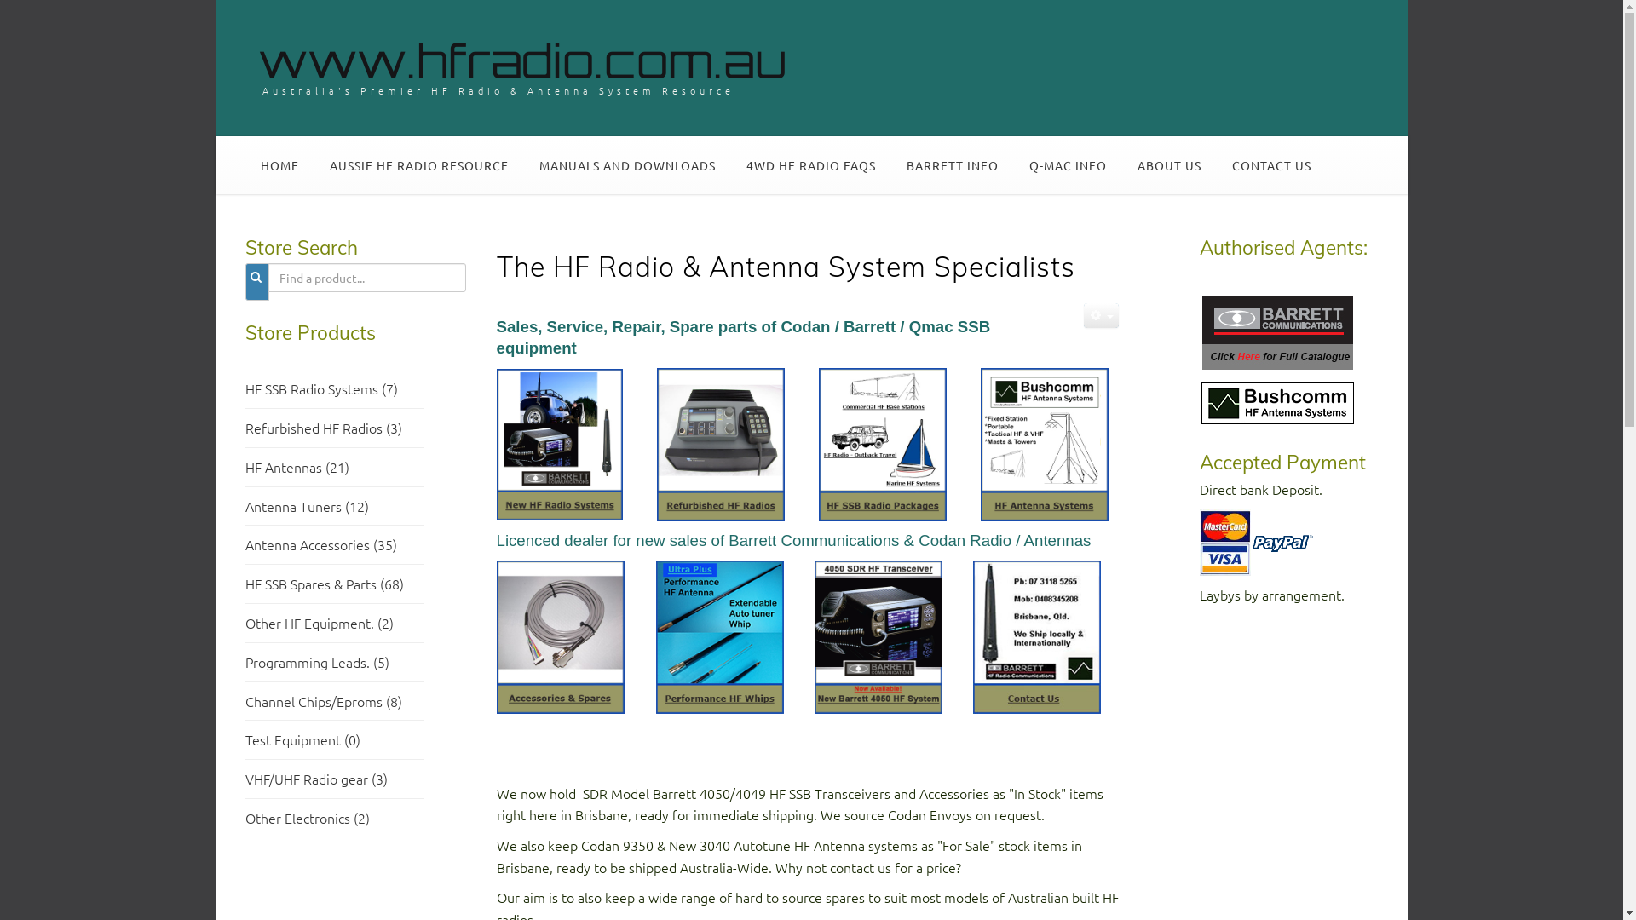 The image size is (1636, 920). Describe the element at coordinates (627, 165) in the screenshot. I see `MANUALS AND DOWNLOADS` at that location.